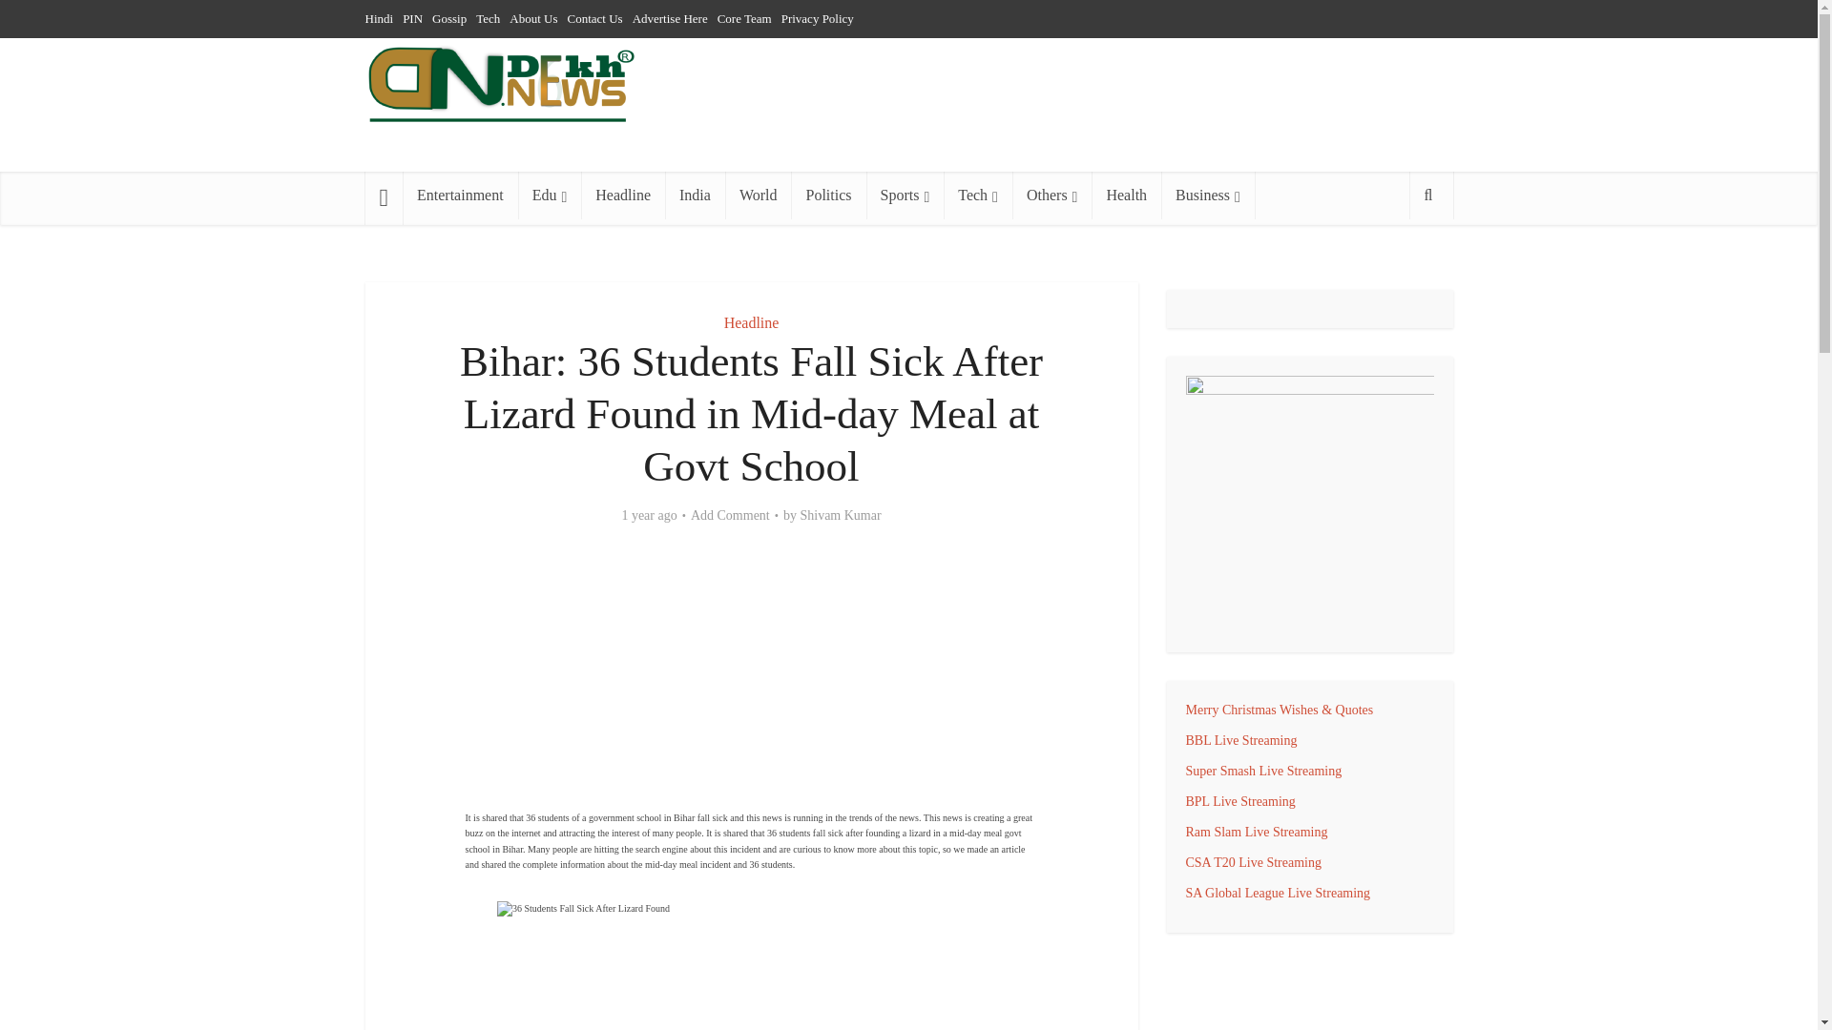  Describe the element at coordinates (758, 196) in the screenshot. I see `World` at that location.